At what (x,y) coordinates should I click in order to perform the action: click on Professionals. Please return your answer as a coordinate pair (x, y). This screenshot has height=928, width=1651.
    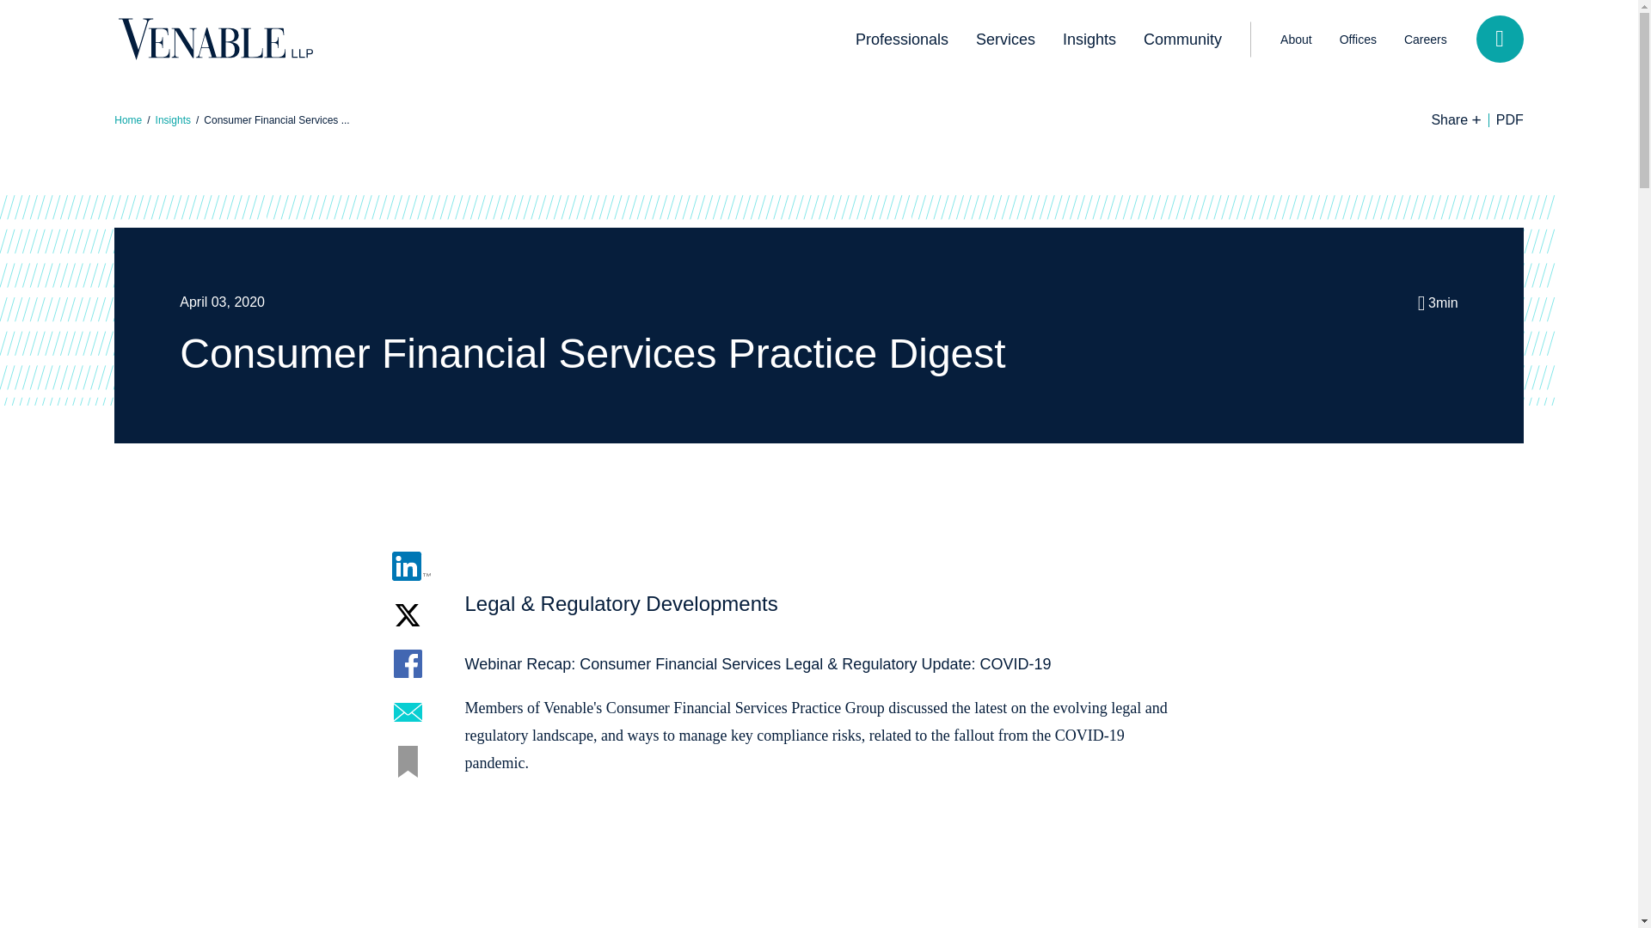
    Looking at the image, I should click on (902, 40).